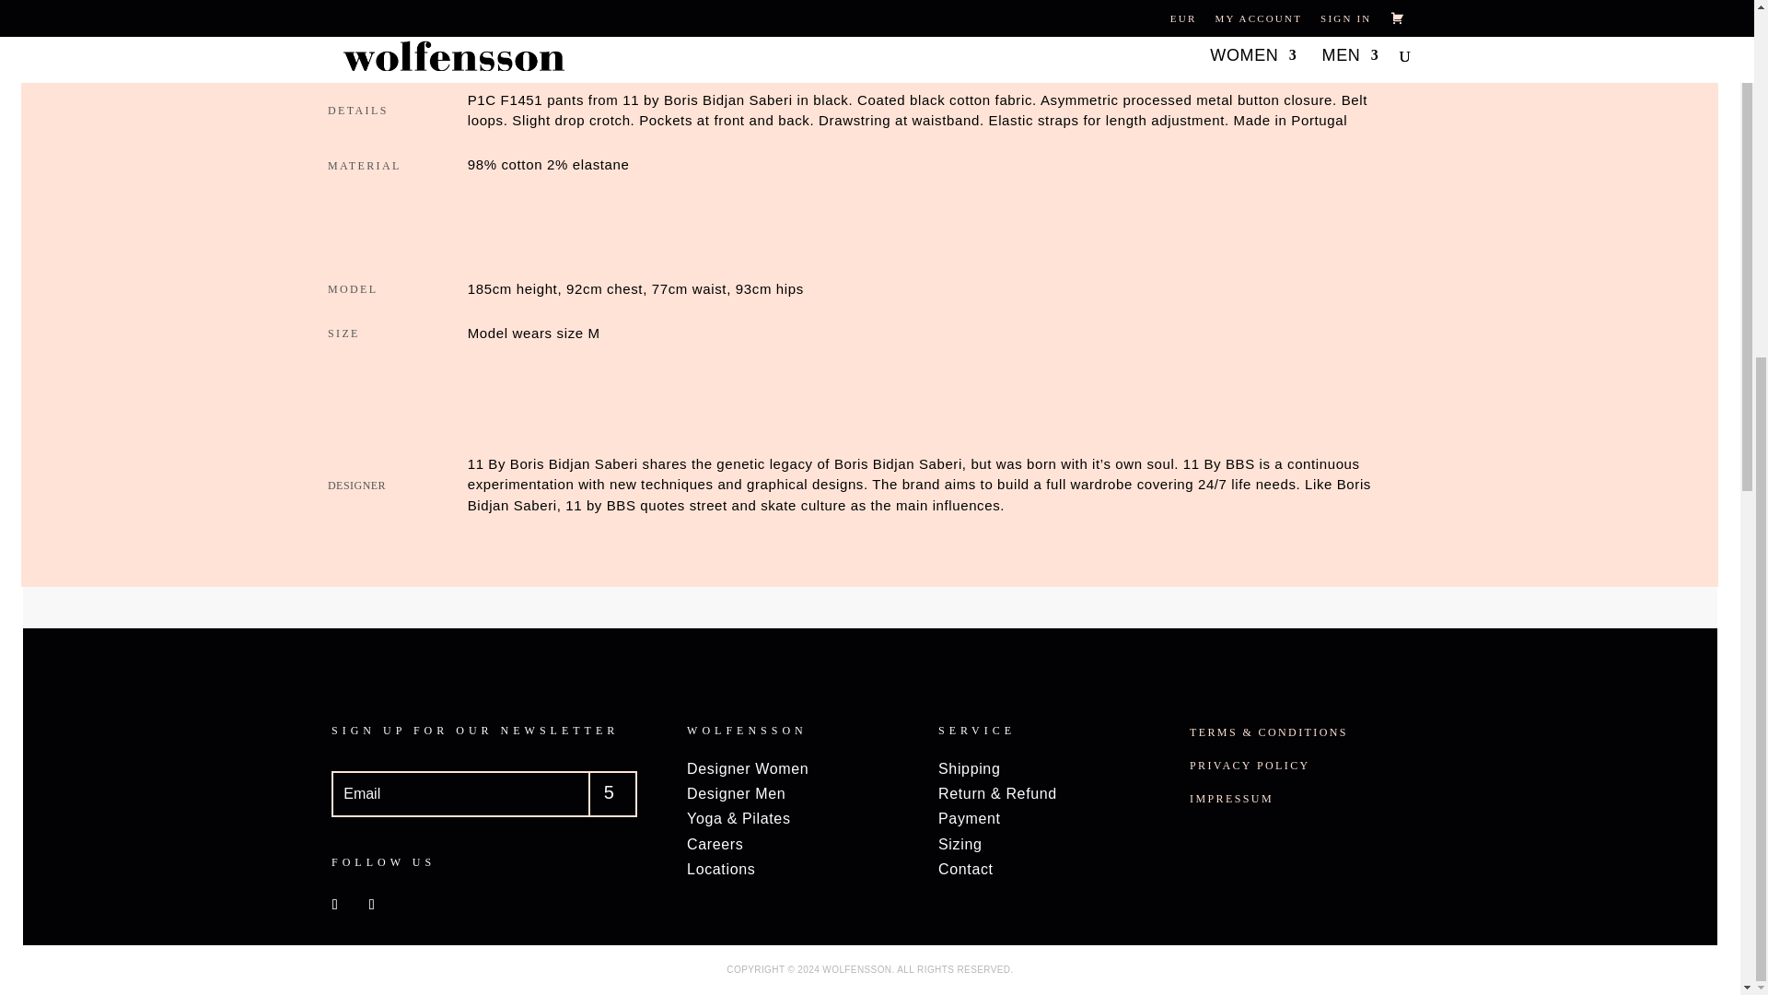 The image size is (1768, 995). What do you see at coordinates (335, 904) in the screenshot?
I see `Follow on Facebook` at bounding box center [335, 904].